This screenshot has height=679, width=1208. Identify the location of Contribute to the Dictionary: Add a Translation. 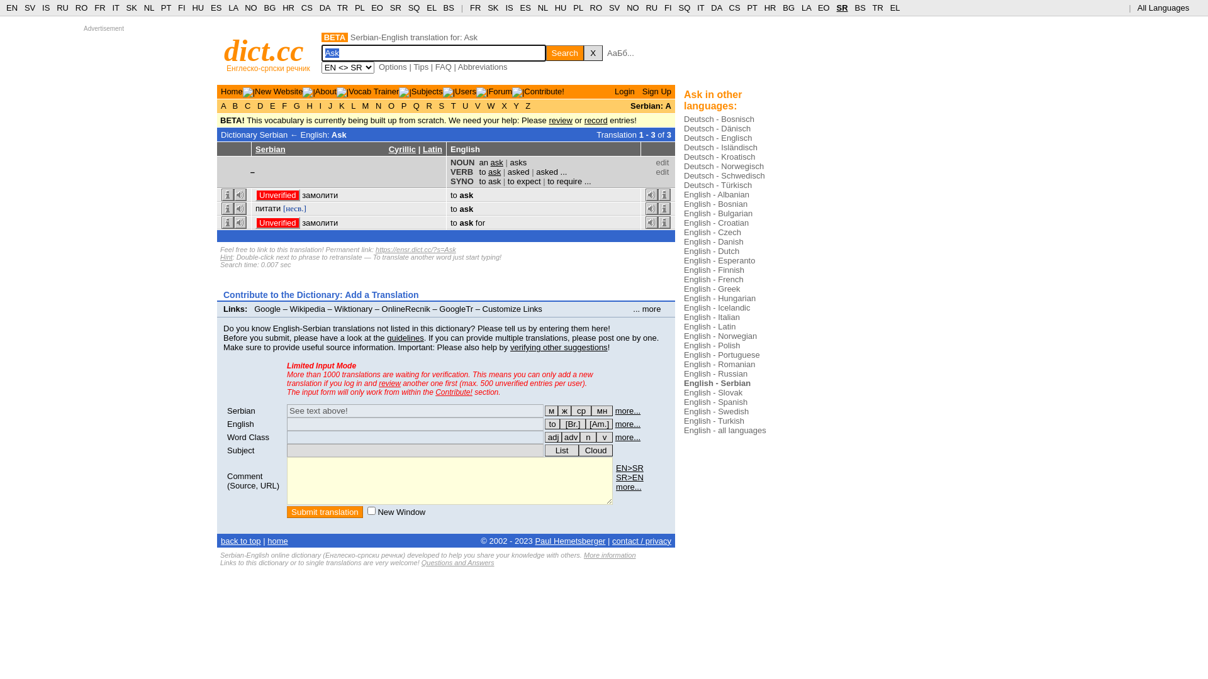
(321, 295).